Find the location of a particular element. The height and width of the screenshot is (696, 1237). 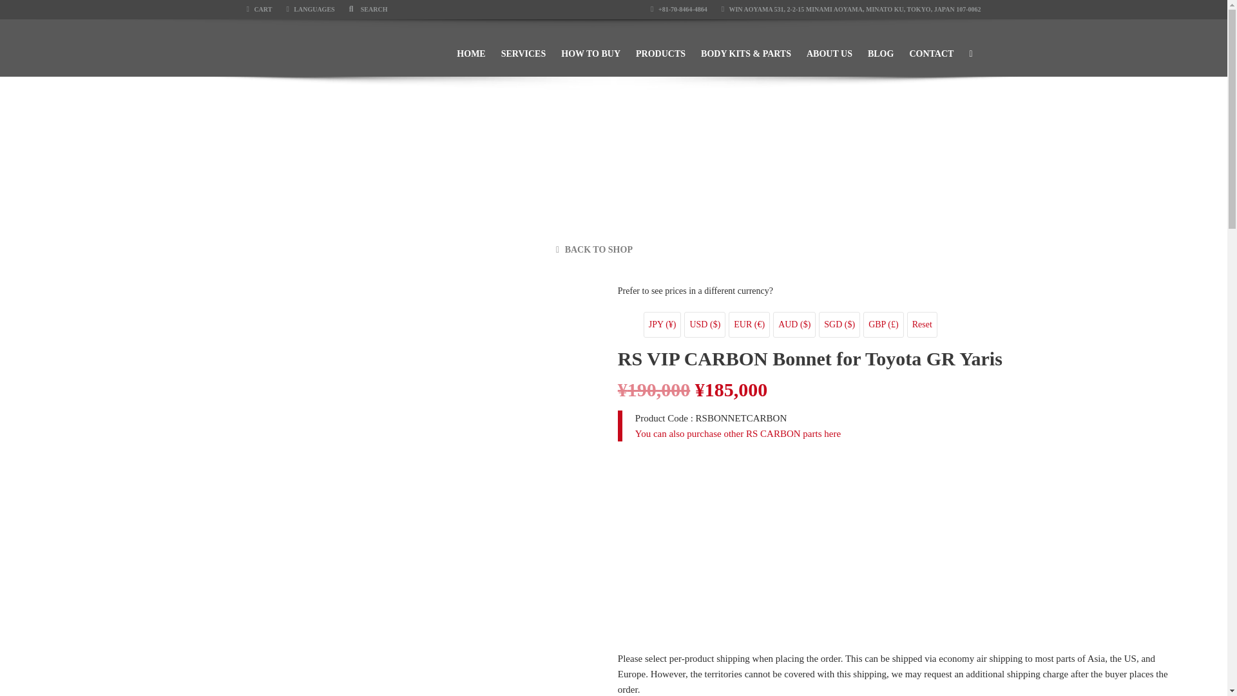

CONTACT is located at coordinates (931, 48).